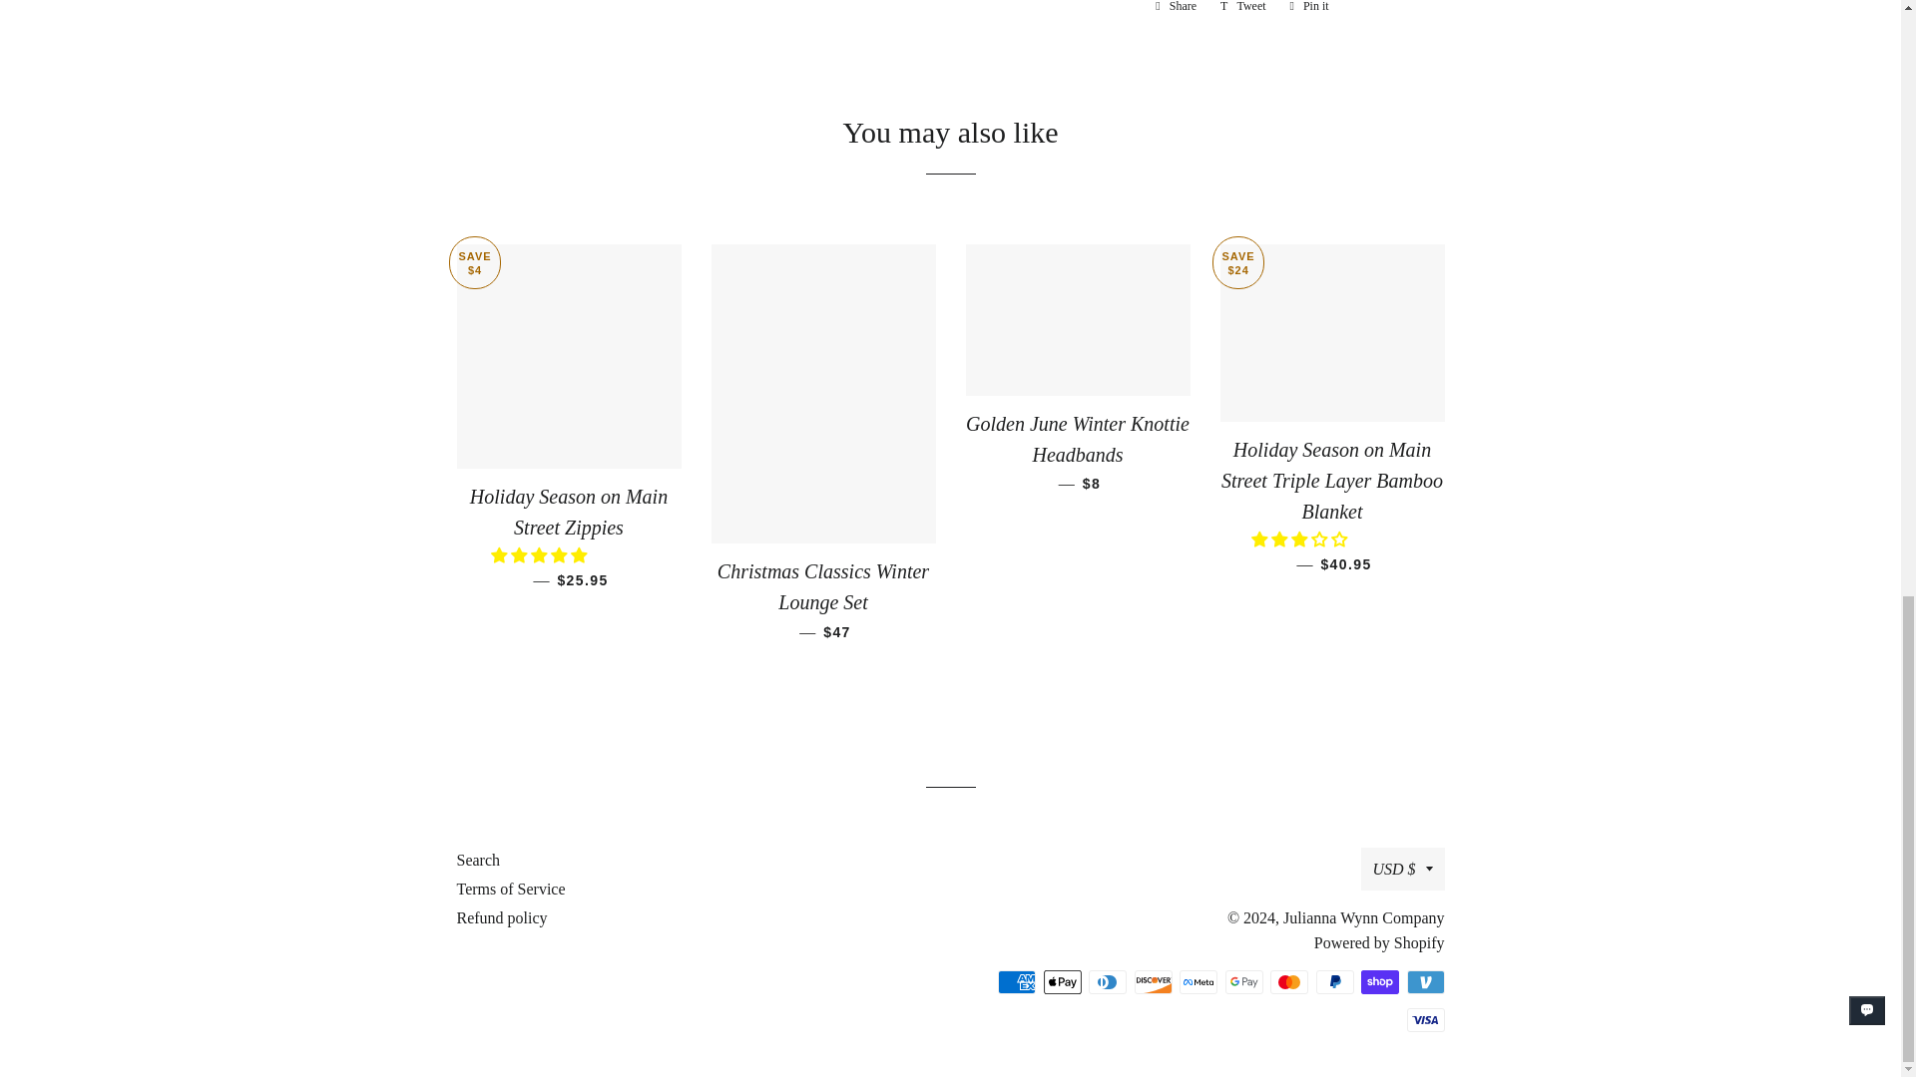 This screenshot has width=1916, height=1077. Describe the element at coordinates (1197, 981) in the screenshot. I see `Meta Pay` at that location.